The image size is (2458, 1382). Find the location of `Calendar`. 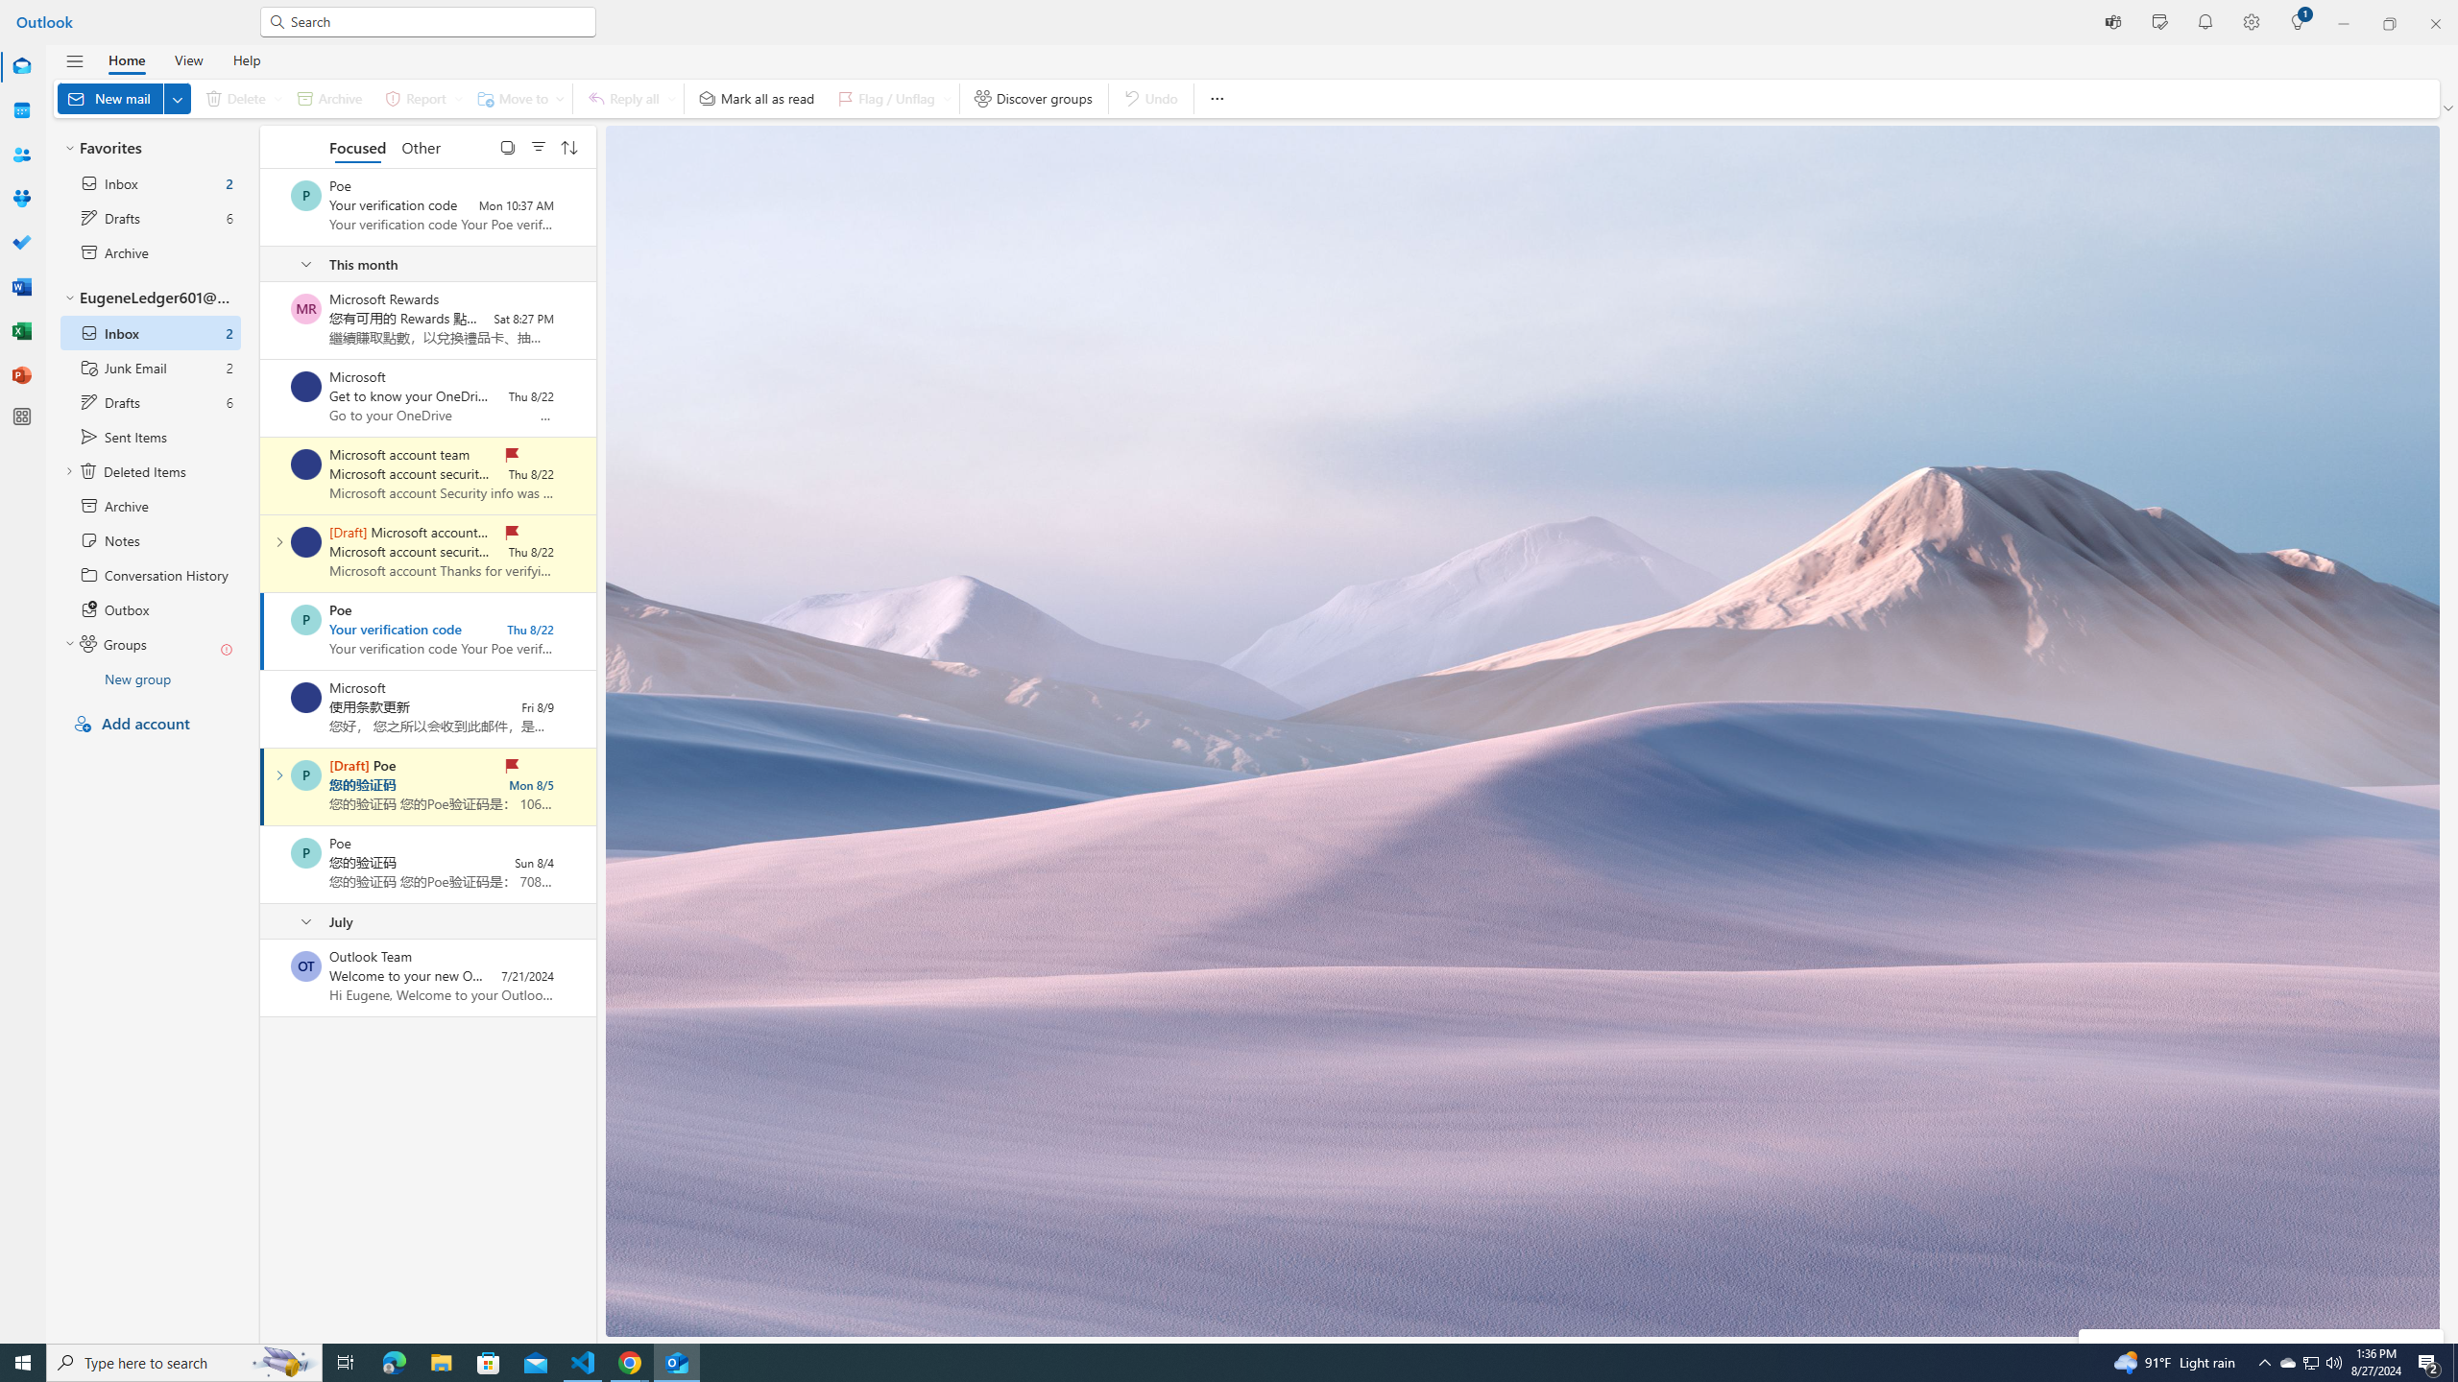

Calendar is located at coordinates (21, 110).